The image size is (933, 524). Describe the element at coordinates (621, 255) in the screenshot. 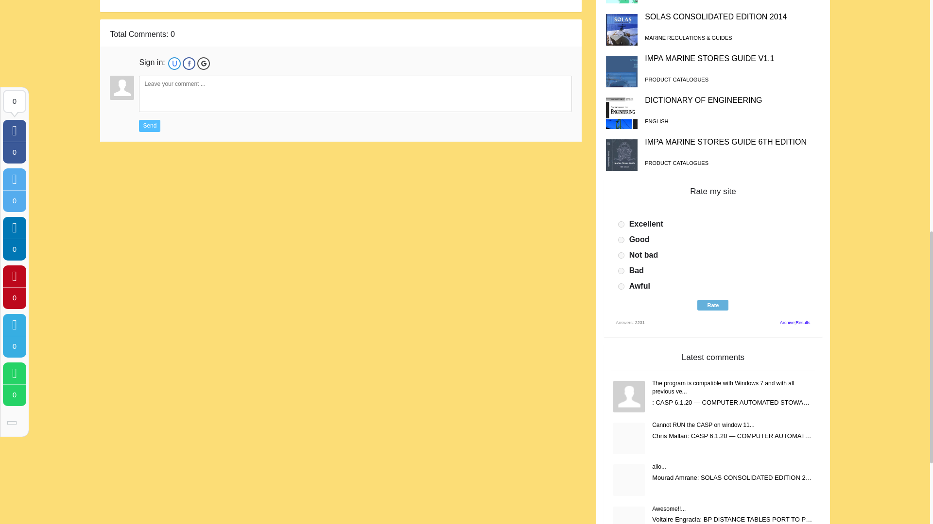

I see `3` at that location.